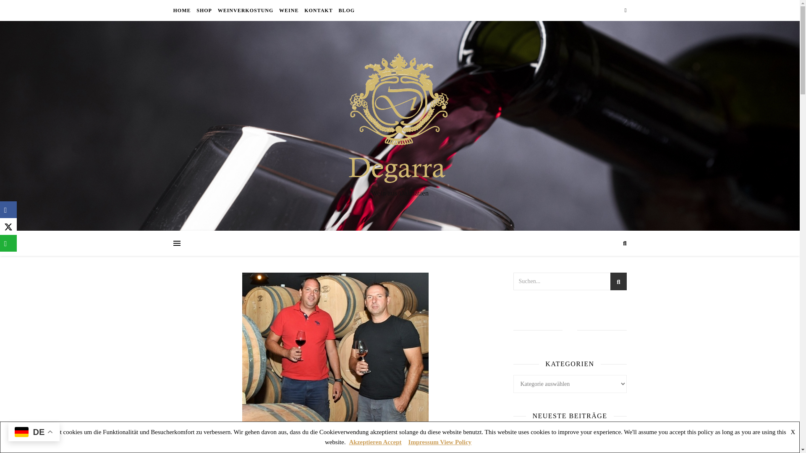  Describe the element at coordinates (204, 10) in the screenshot. I see `SHOP` at that location.